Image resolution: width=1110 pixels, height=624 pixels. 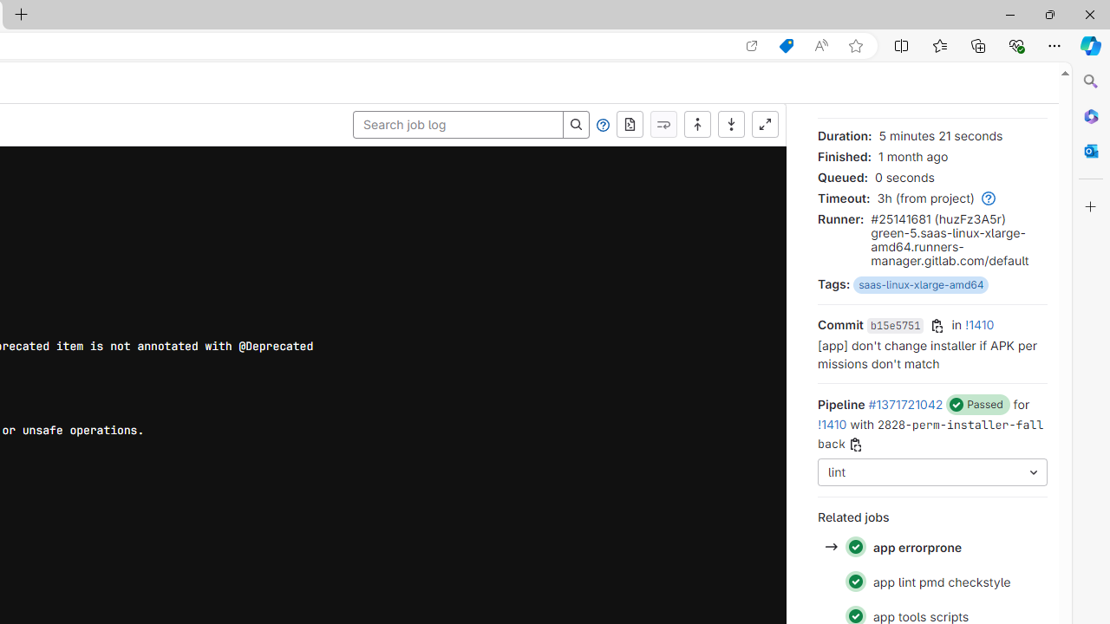 I want to click on Status: Passed app errorprone, so click(x=931, y=548).